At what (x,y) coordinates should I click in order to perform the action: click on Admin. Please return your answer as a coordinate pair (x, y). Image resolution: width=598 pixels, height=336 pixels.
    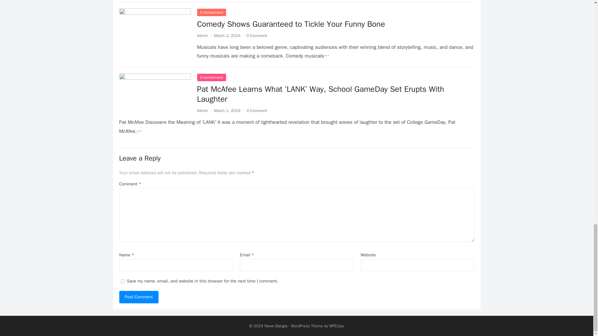
    Looking at the image, I should click on (202, 35).